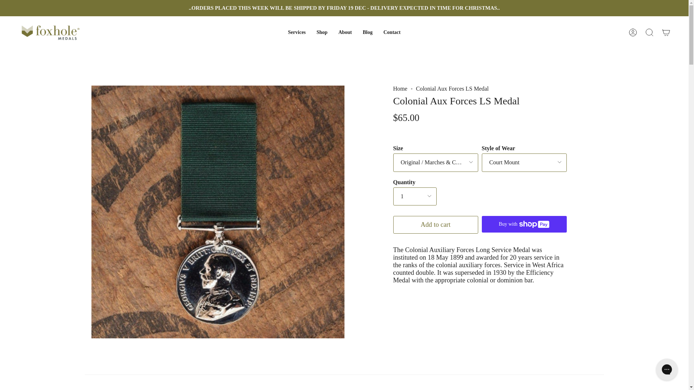 The image size is (694, 390). Describe the element at coordinates (415, 196) in the screenshot. I see `1` at that location.